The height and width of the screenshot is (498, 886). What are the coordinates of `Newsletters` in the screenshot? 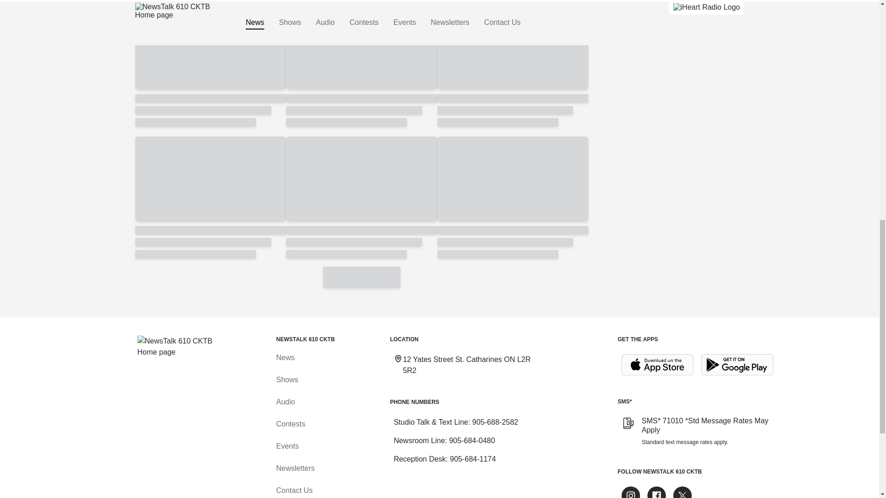 It's located at (295, 468).